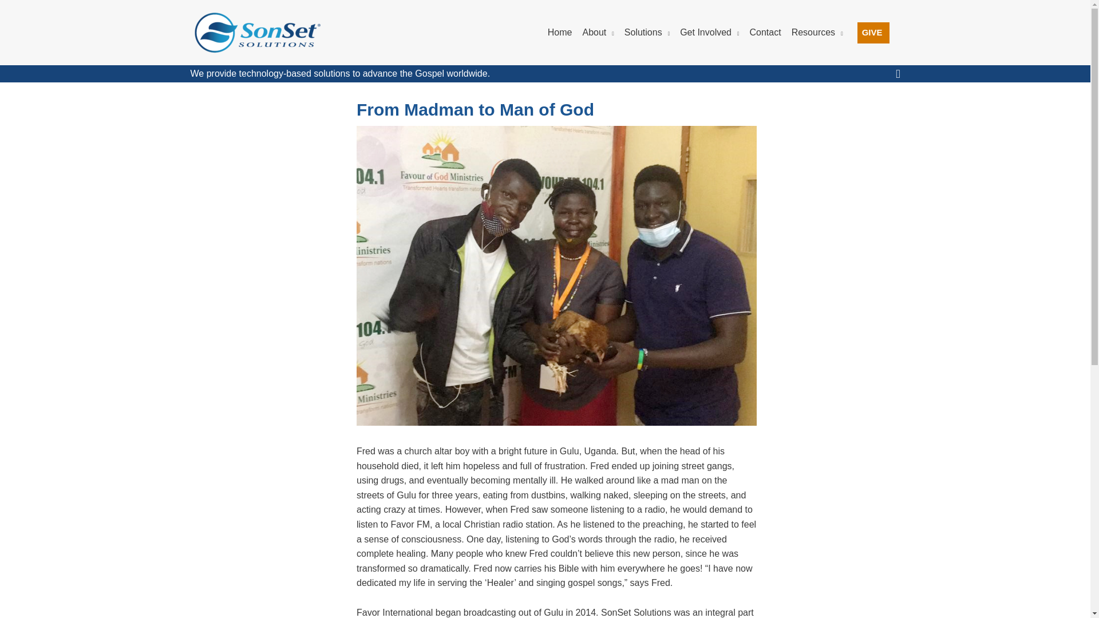 The image size is (1099, 618). Describe the element at coordinates (599, 32) in the screenshot. I see `About` at that location.